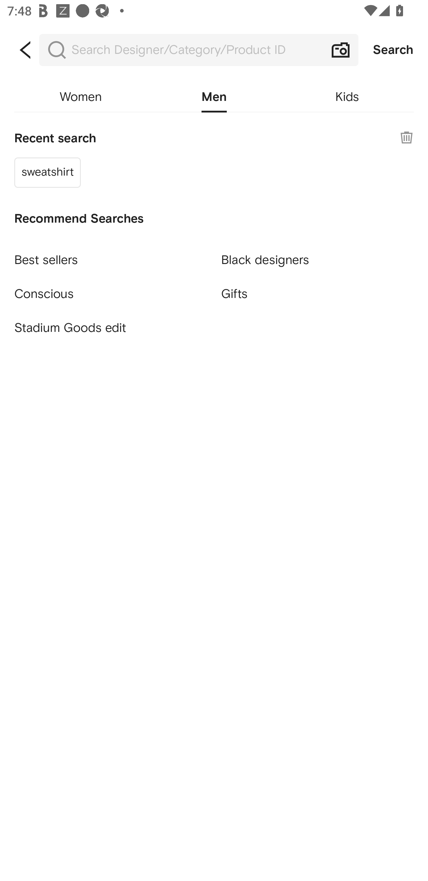 Image resolution: width=428 pixels, height=881 pixels. Describe the element at coordinates (347, 97) in the screenshot. I see `Kids` at that location.